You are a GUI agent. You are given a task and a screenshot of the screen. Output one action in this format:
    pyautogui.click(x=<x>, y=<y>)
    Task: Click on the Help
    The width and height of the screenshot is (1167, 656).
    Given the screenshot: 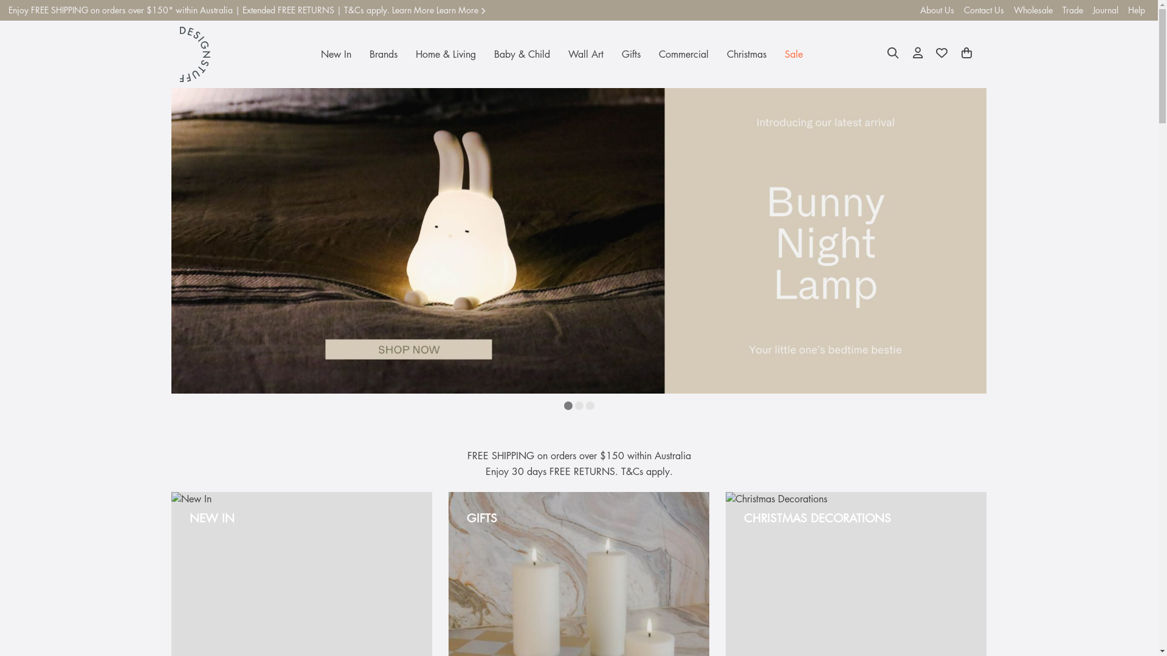 What is the action you would take?
    pyautogui.click(x=1137, y=10)
    